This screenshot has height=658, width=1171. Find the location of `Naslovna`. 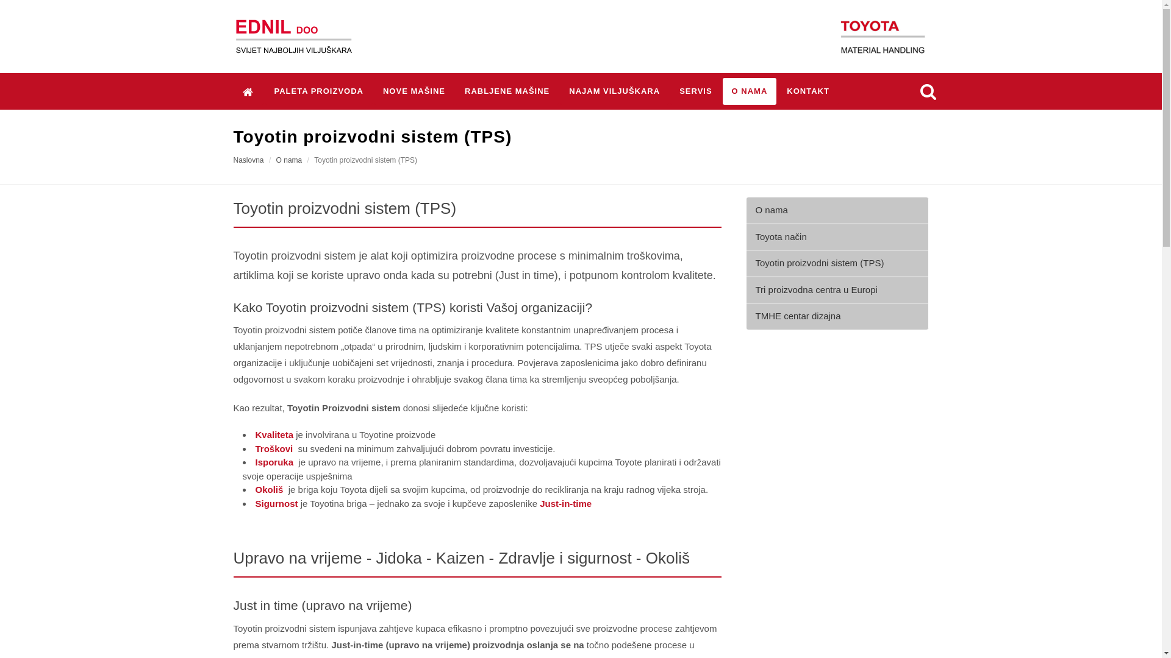

Naslovna is located at coordinates (248, 160).